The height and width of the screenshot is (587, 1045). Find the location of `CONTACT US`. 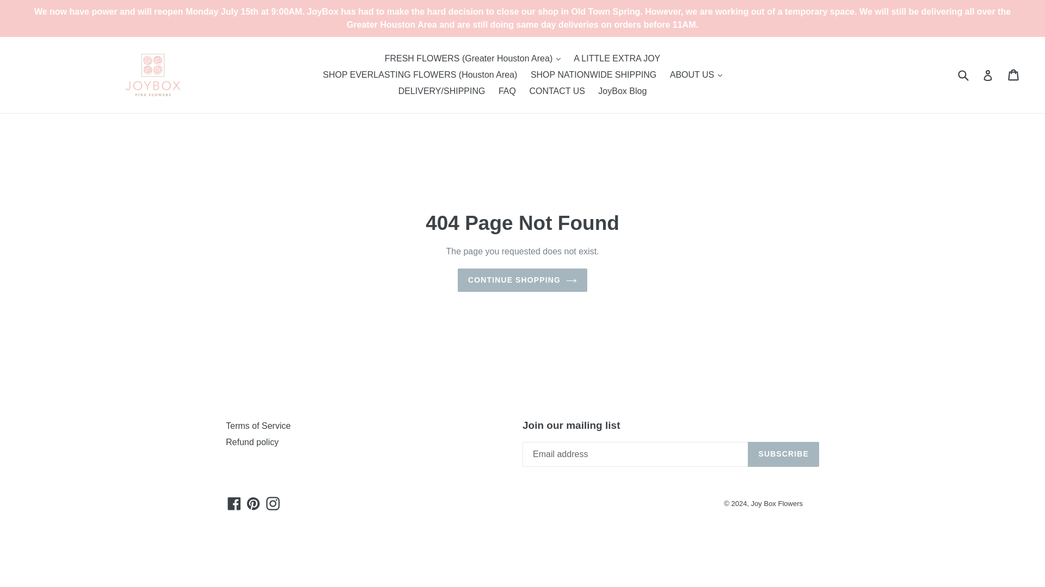

CONTACT US is located at coordinates (556, 91).